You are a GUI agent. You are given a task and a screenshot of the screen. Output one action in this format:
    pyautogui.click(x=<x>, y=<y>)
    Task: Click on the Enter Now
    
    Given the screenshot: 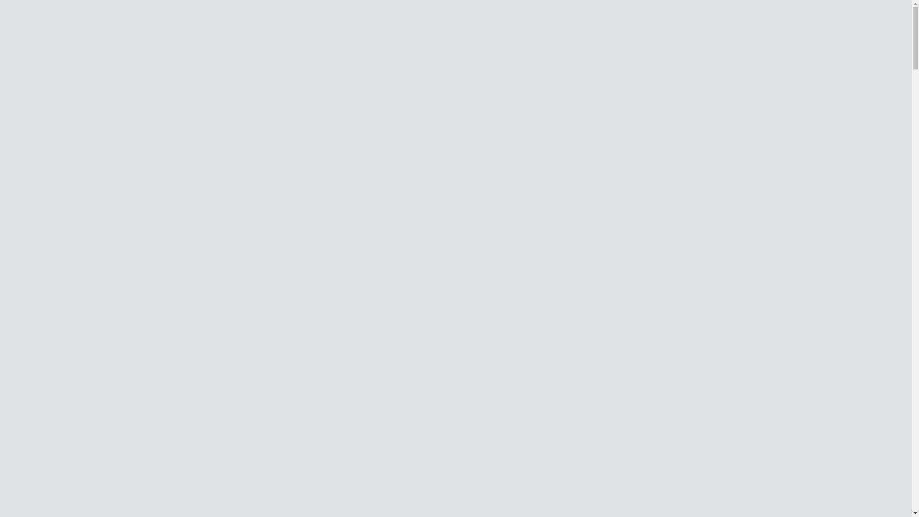 What is the action you would take?
    pyautogui.click(x=22, y=45)
    